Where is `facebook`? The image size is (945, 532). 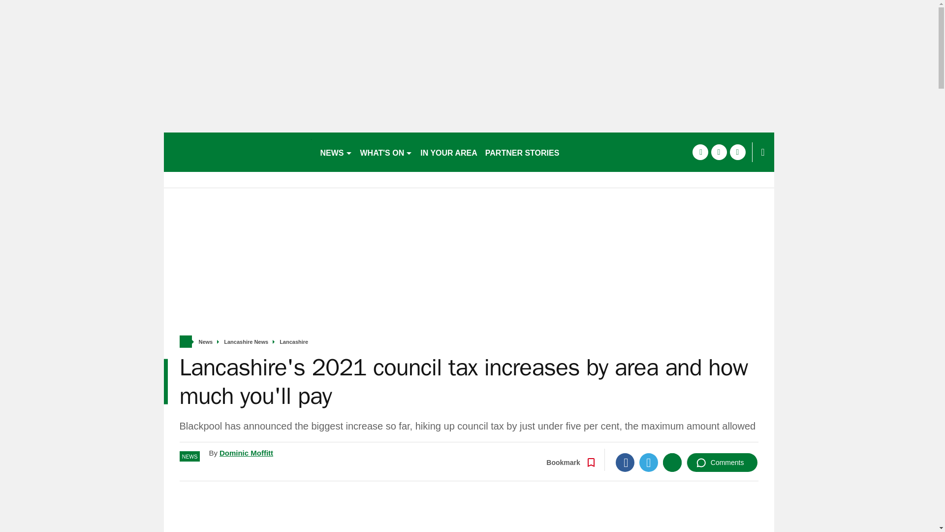 facebook is located at coordinates (700, 152).